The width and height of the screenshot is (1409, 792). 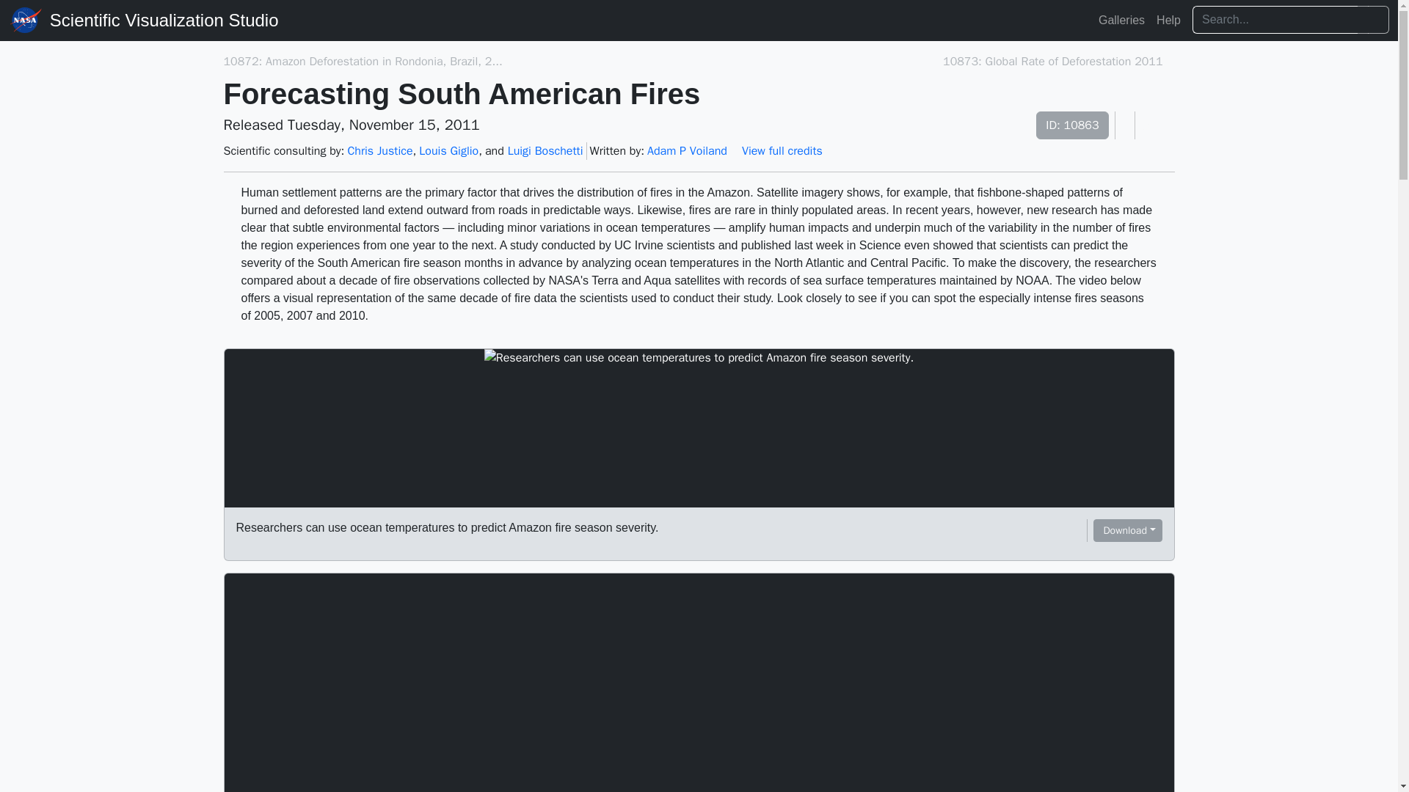 What do you see at coordinates (781, 151) in the screenshot?
I see `View full credits` at bounding box center [781, 151].